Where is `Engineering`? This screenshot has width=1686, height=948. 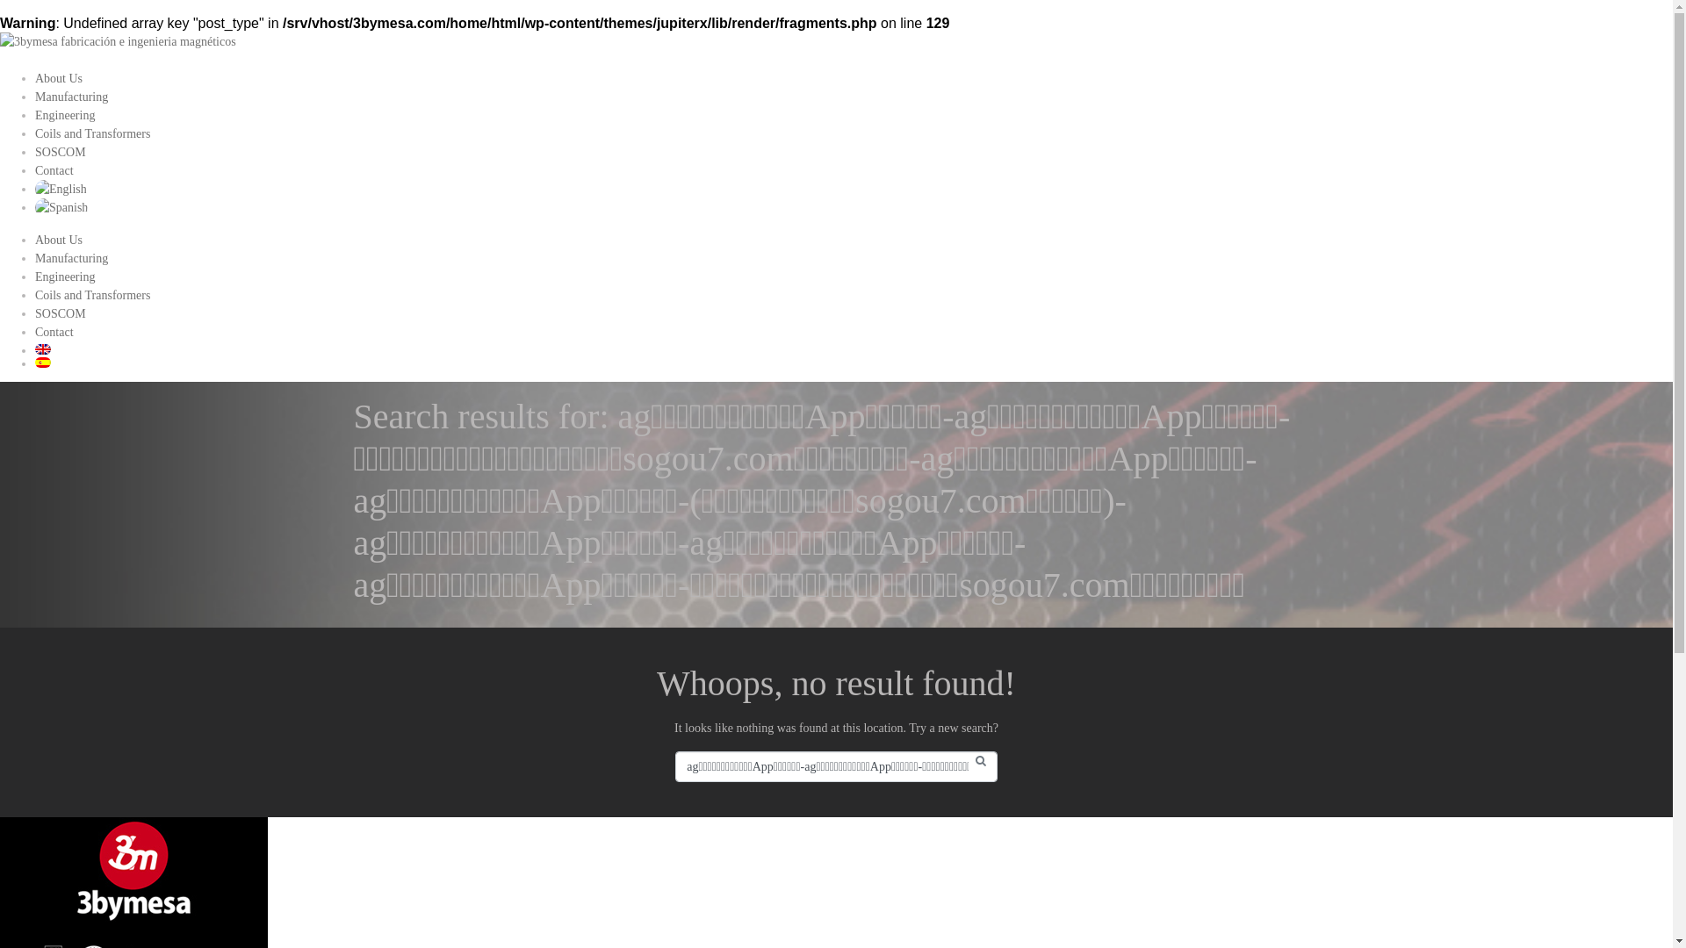 Engineering is located at coordinates (65, 277).